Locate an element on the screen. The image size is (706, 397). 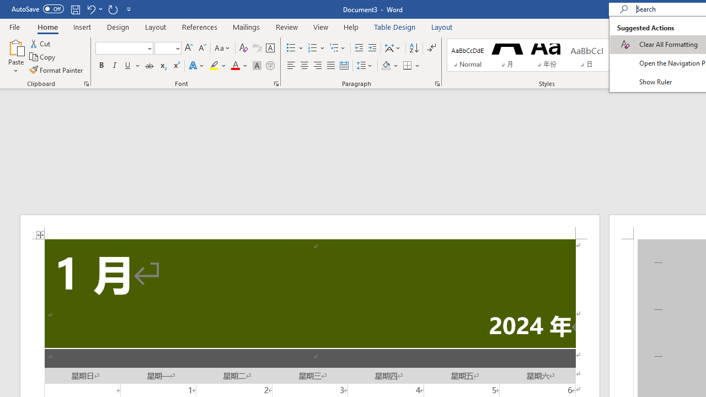
Undo Apply Quick Style is located at coordinates (90, 9).